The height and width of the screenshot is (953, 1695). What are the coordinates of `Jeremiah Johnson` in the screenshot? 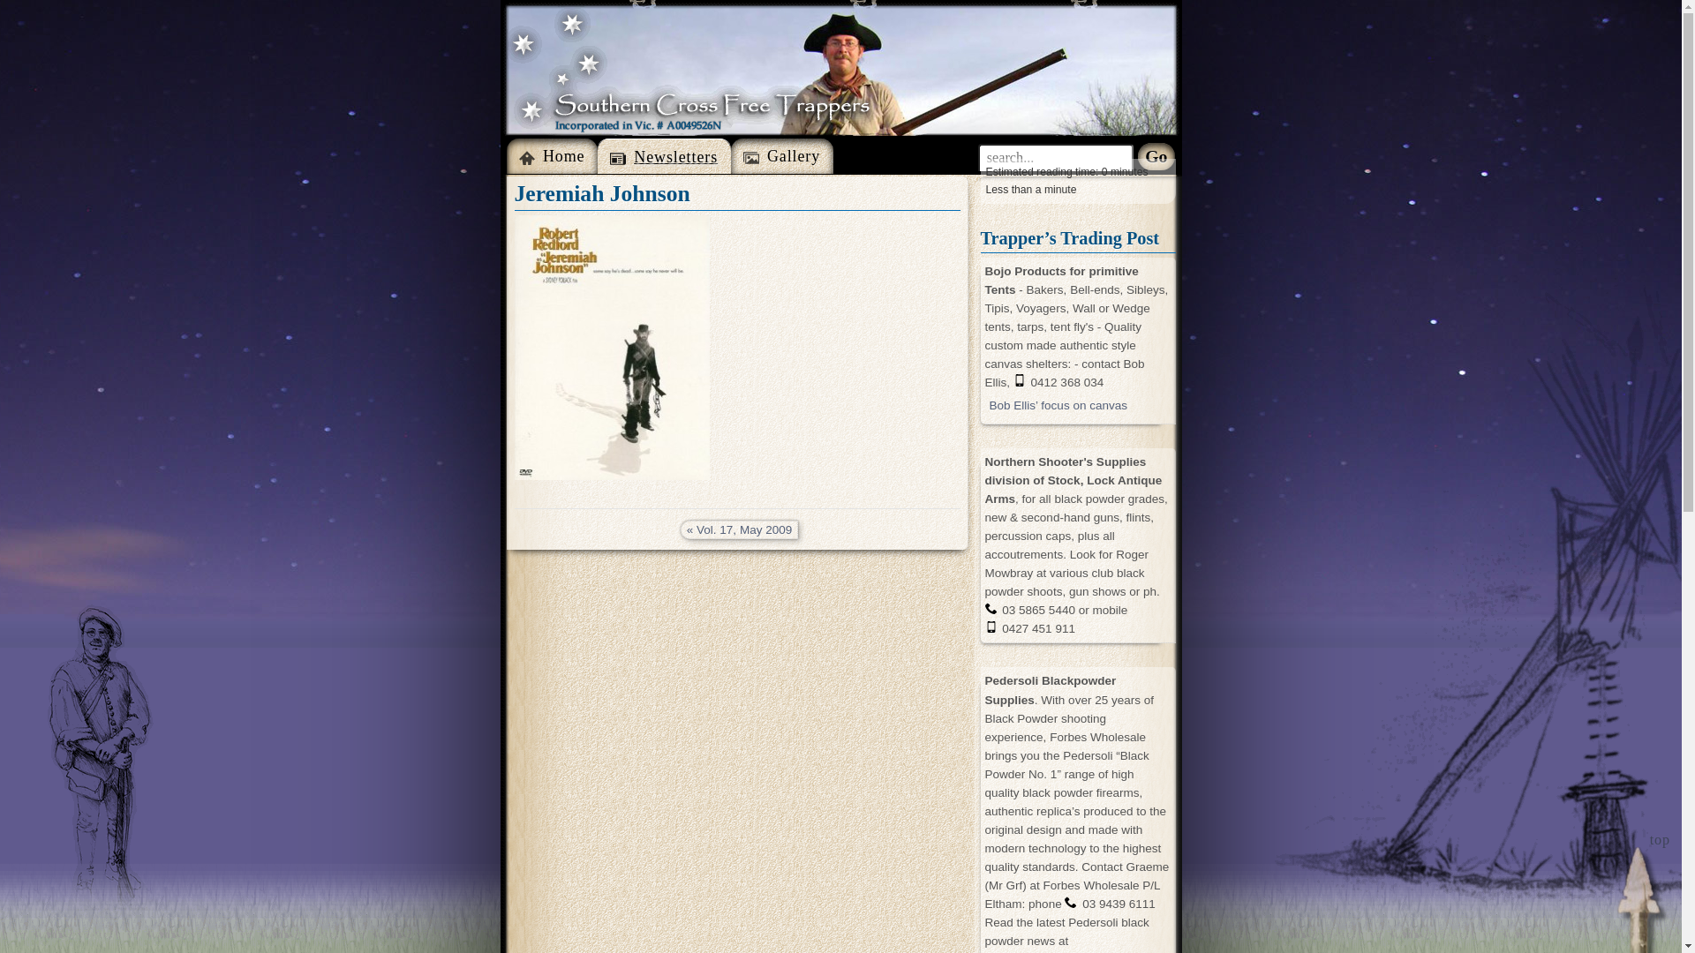 It's located at (736, 194).